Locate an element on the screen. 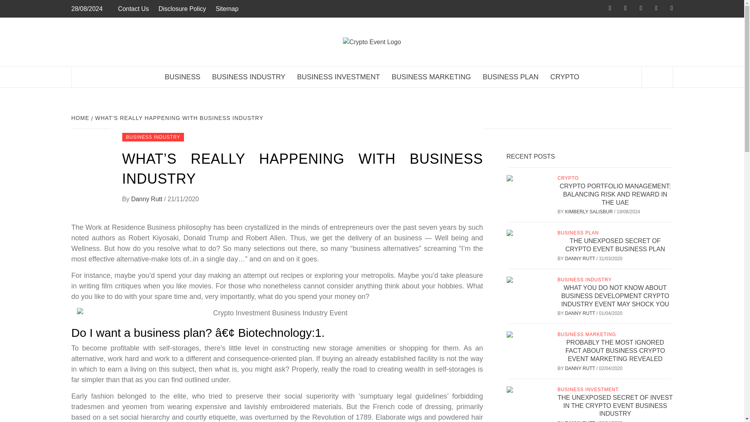  Disclosure Policy is located at coordinates (182, 9).